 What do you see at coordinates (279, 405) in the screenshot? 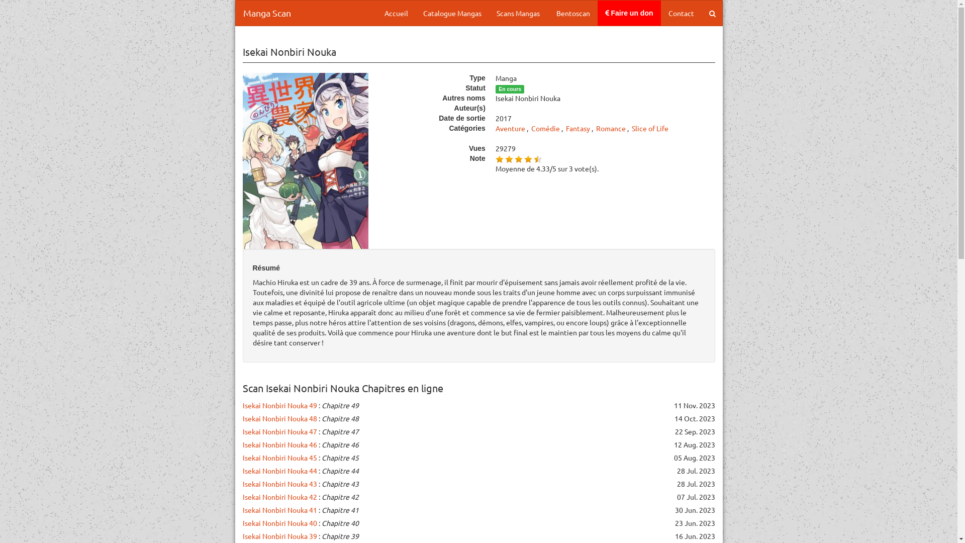
I see `Isekai Nonbiri Nouka 49` at bounding box center [279, 405].